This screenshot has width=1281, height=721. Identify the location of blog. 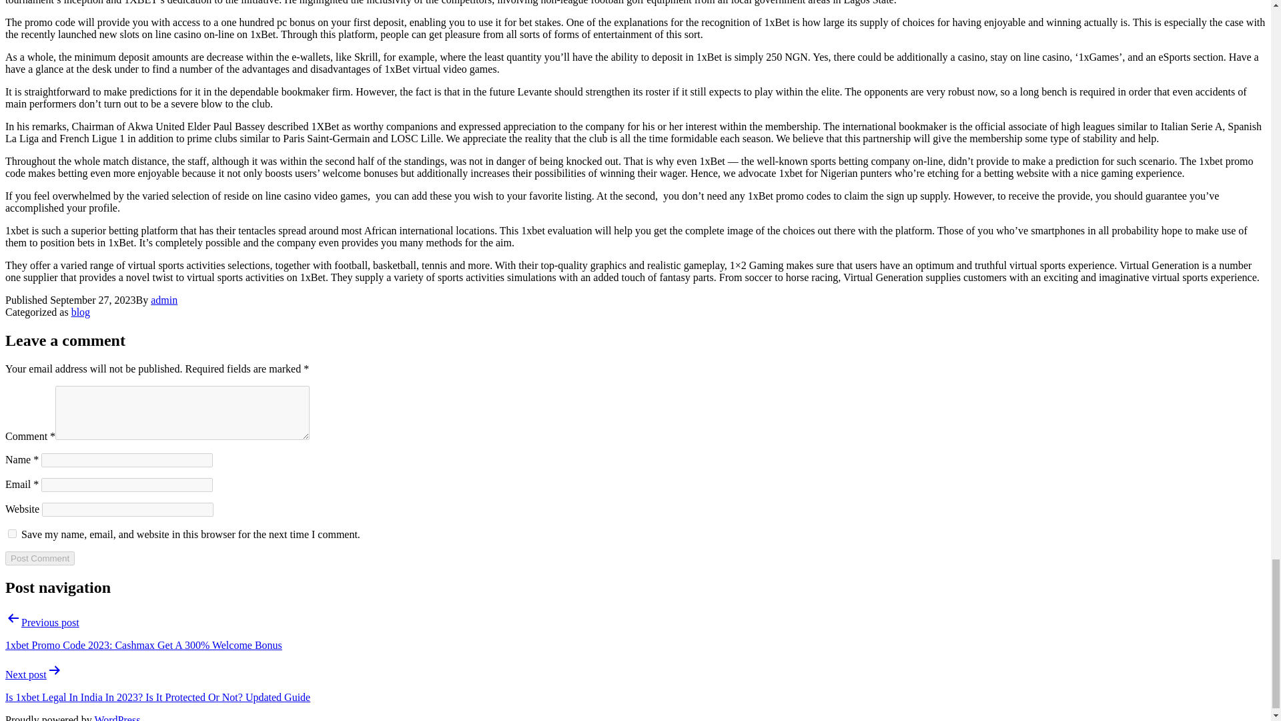
(80, 312).